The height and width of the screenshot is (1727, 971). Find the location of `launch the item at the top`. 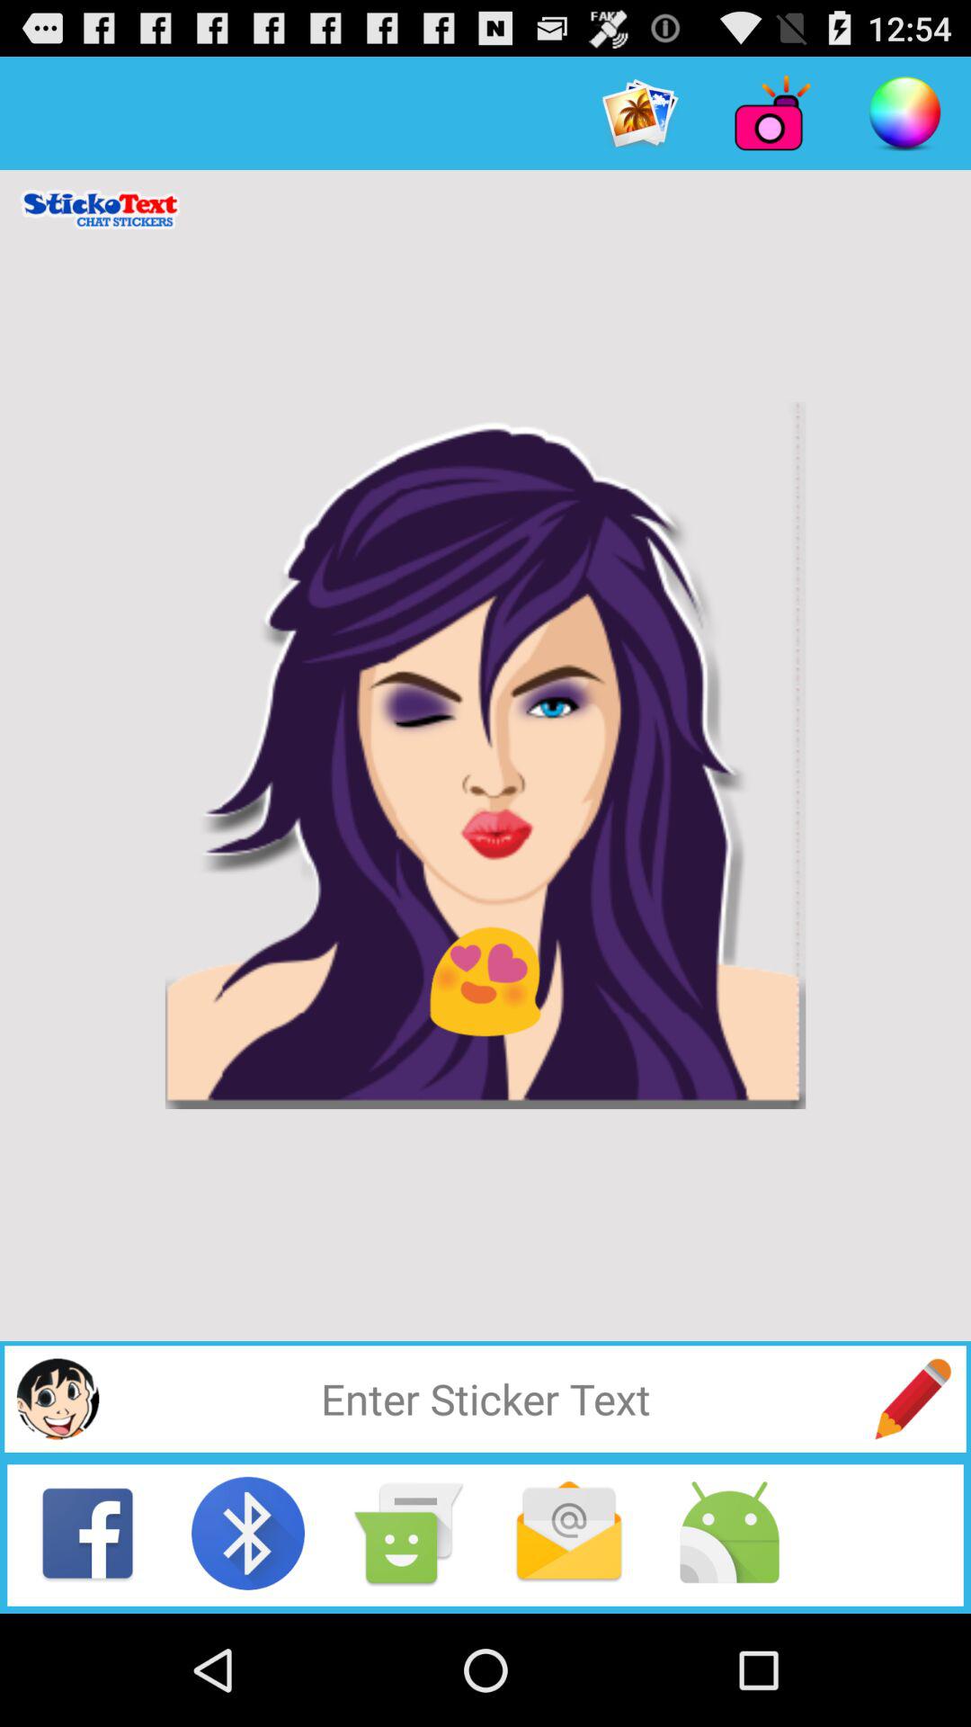

launch the item at the top is located at coordinates (640, 113).